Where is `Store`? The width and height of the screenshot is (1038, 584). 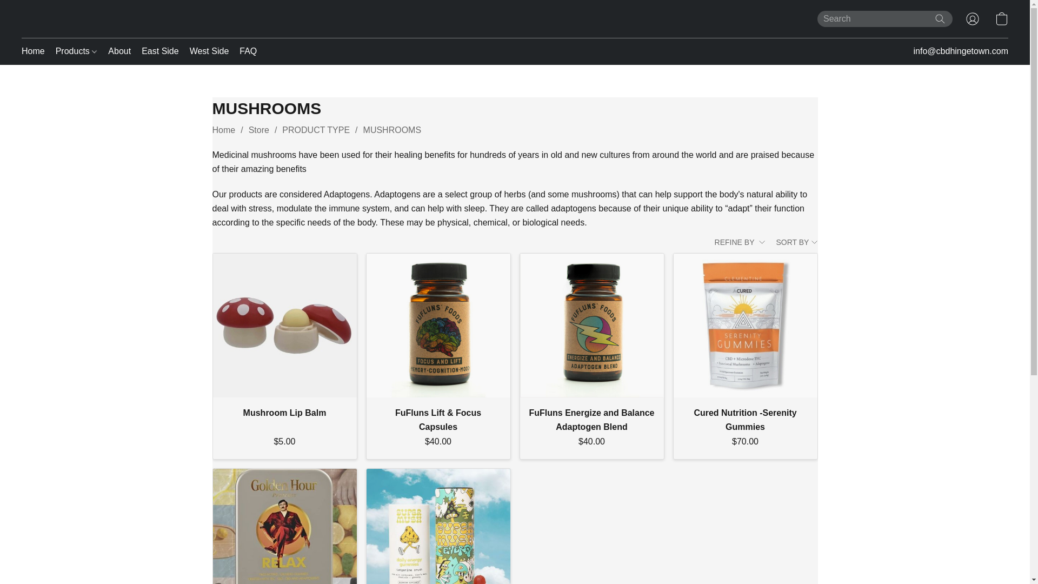 Store is located at coordinates (258, 130).